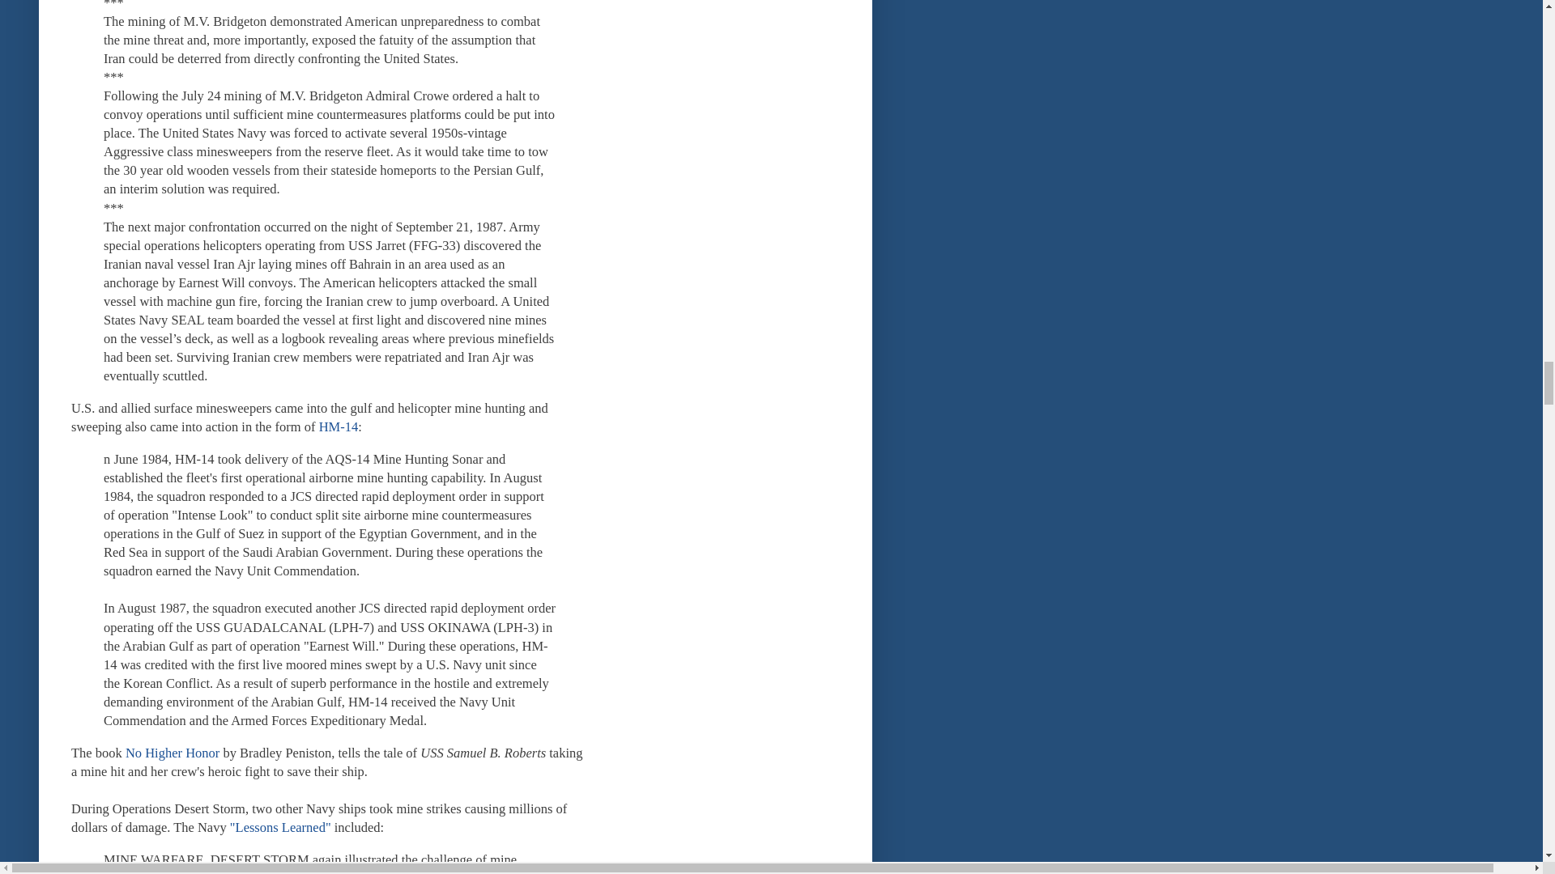 The height and width of the screenshot is (874, 1555). What do you see at coordinates (339, 426) in the screenshot?
I see `HM-14` at bounding box center [339, 426].